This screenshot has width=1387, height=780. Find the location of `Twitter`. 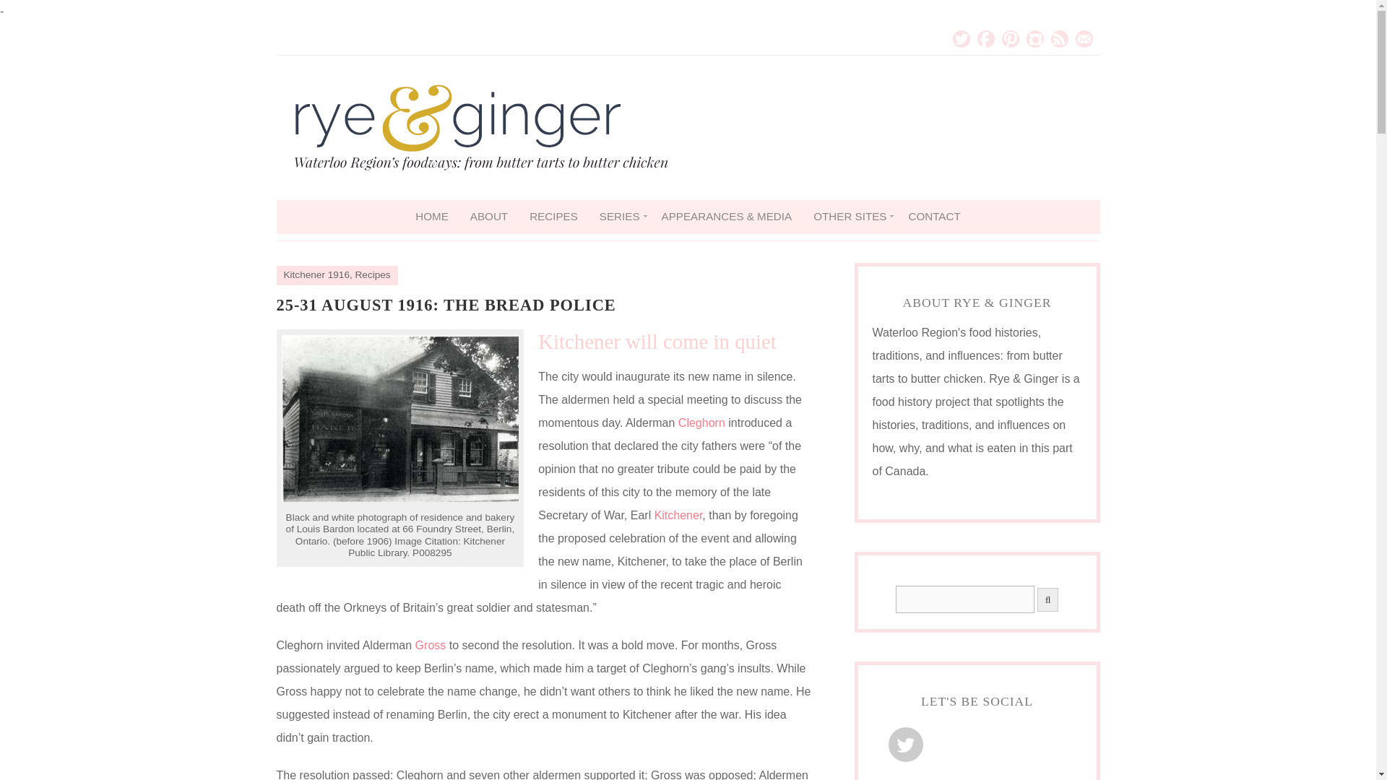

Twitter is located at coordinates (961, 39).